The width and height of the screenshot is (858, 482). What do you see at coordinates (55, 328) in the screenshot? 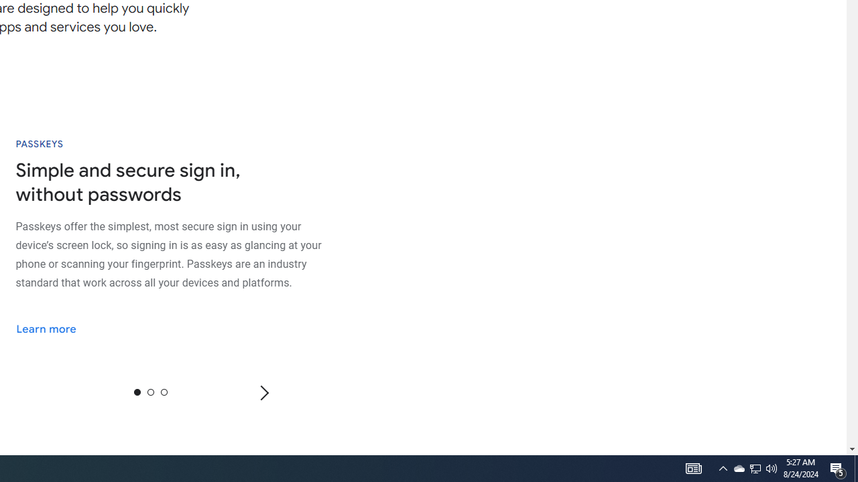
I see `Learn more` at bounding box center [55, 328].